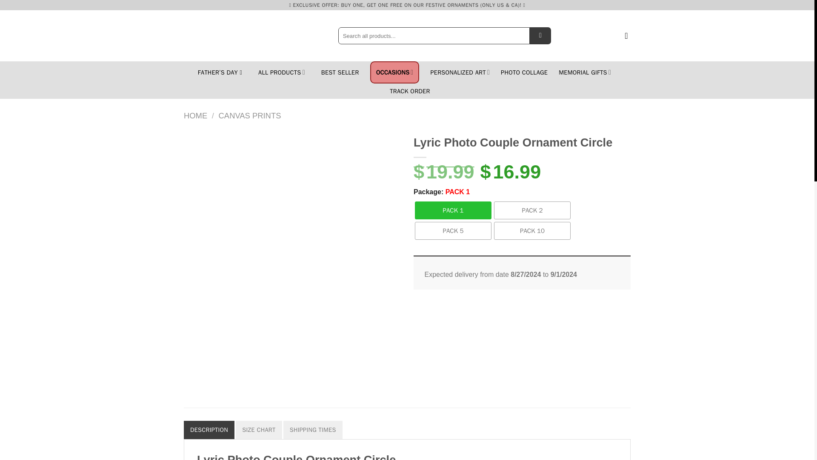 The width and height of the screenshot is (817, 460). What do you see at coordinates (460, 72) in the screenshot?
I see `PERSONALIZED ART` at bounding box center [460, 72].